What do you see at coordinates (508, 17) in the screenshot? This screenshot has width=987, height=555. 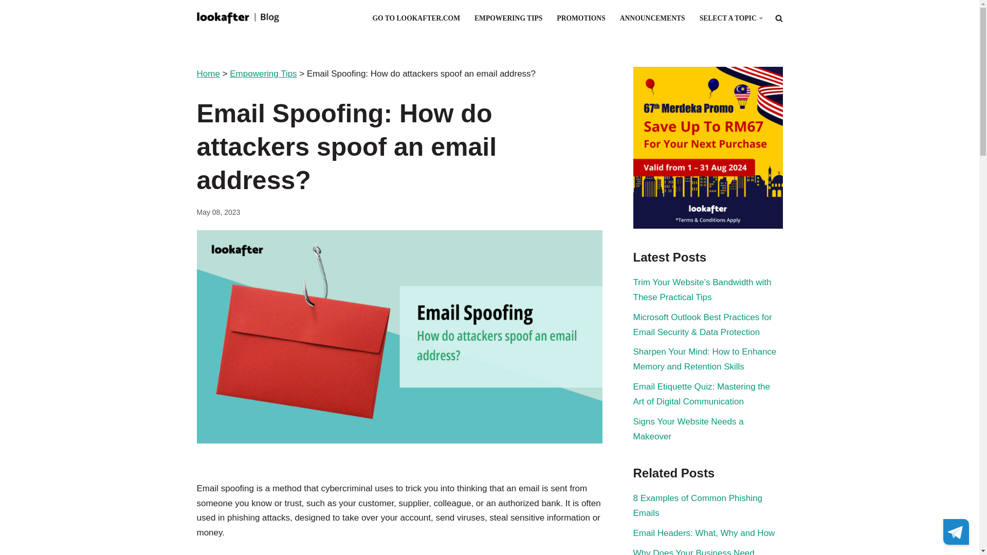 I see `EMPOWERING TIPS` at bounding box center [508, 17].